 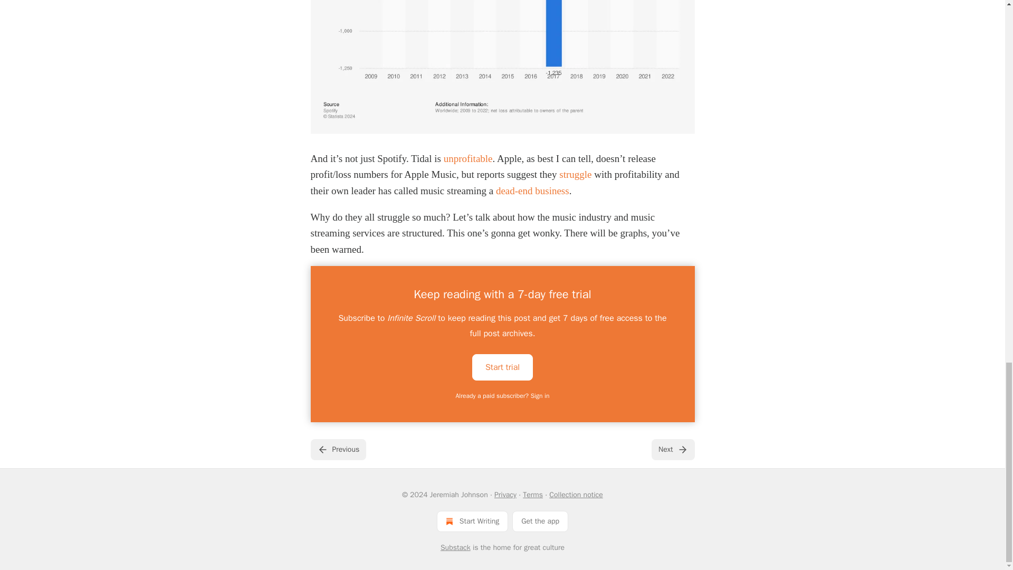 What do you see at coordinates (456, 548) in the screenshot?
I see `Substack` at bounding box center [456, 548].